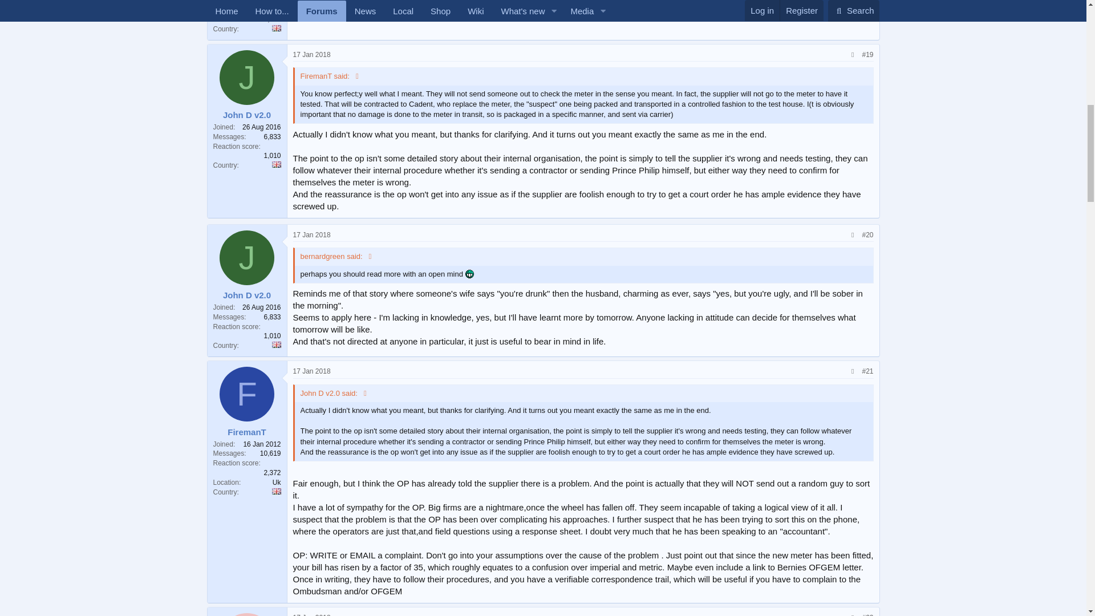 The width and height of the screenshot is (1095, 616). Describe the element at coordinates (311, 54) in the screenshot. I see `17 Jan 2018 at 9:51 PM` at that location.